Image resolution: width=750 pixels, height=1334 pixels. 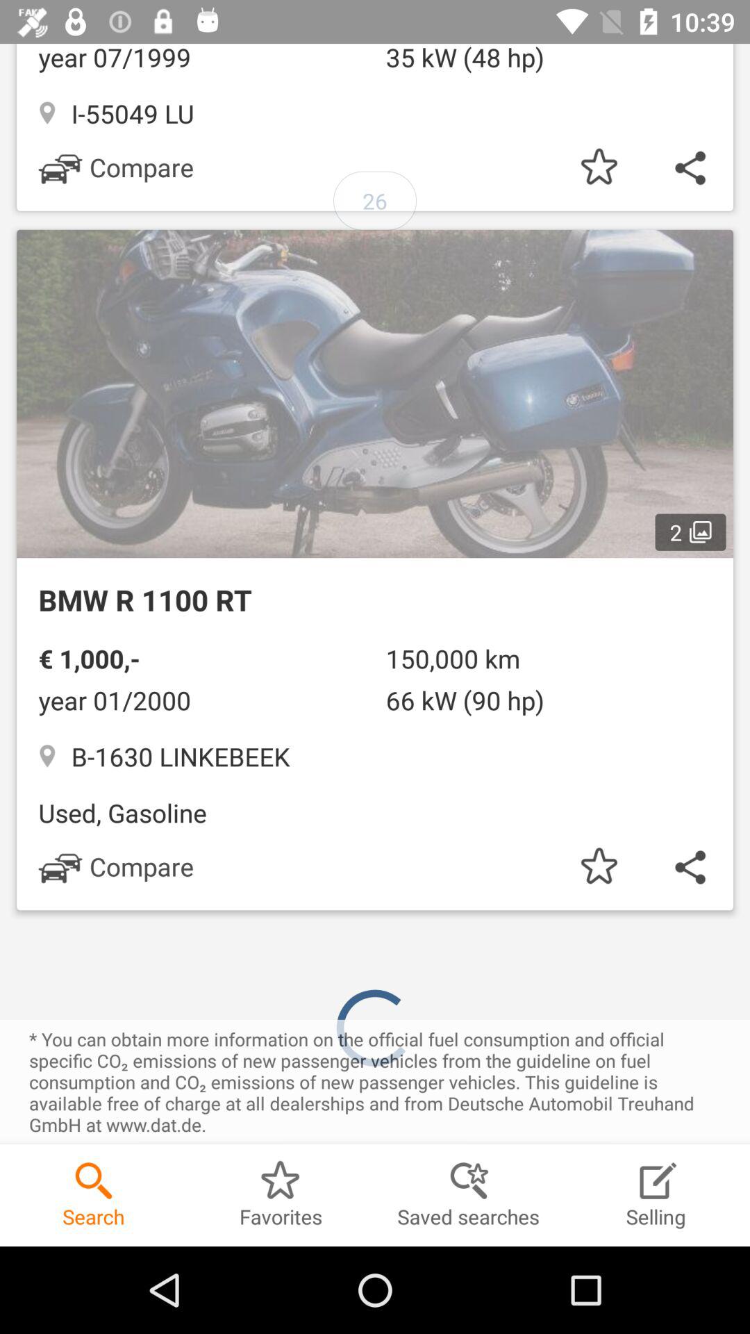 What do you see at coordinates (375, 1082) in the screenshot?
I see `swipe until you can obtain icon` at bounding box center [375, 1082].